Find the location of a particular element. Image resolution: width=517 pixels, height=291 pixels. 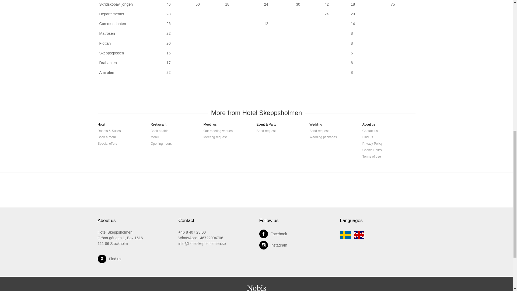

Restaurant is located at coordinates (158, 126).